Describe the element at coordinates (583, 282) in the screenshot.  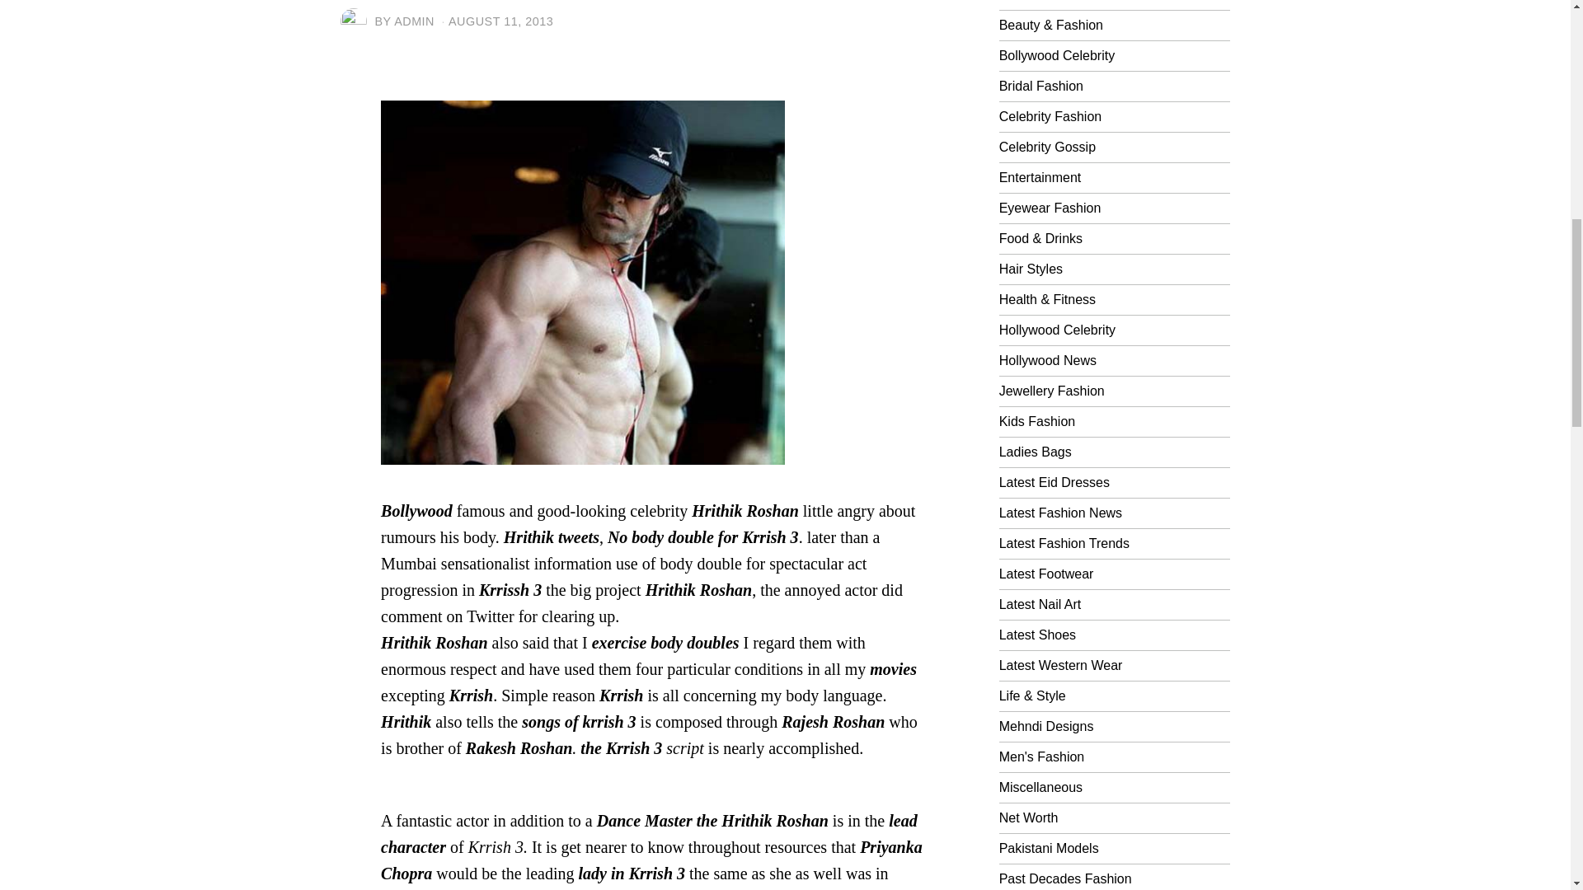
I see `Hrithik tweets, No body double for Krrish 3` at that location.